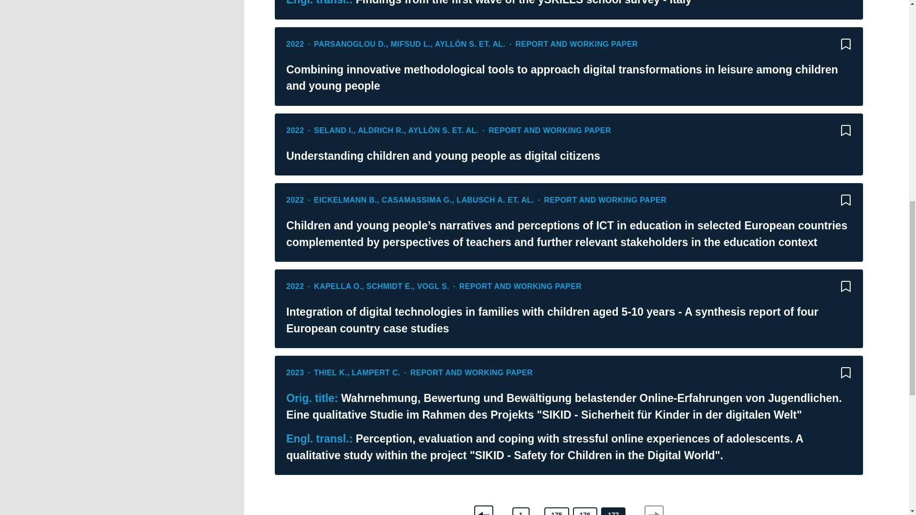 This screenshot has width=916, height=515. I want to click on Previous, so click(484, 510).